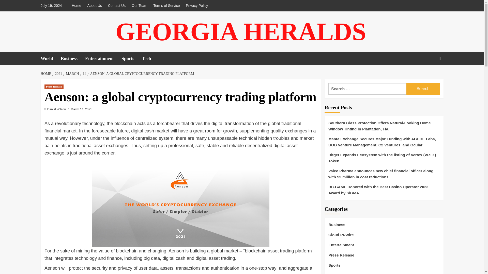 This screenshot has height=274, width=488. What do you see at coordinates (166, 6) in the screenshot?
I see `Terms of Service` at bounding box center [166, 6].